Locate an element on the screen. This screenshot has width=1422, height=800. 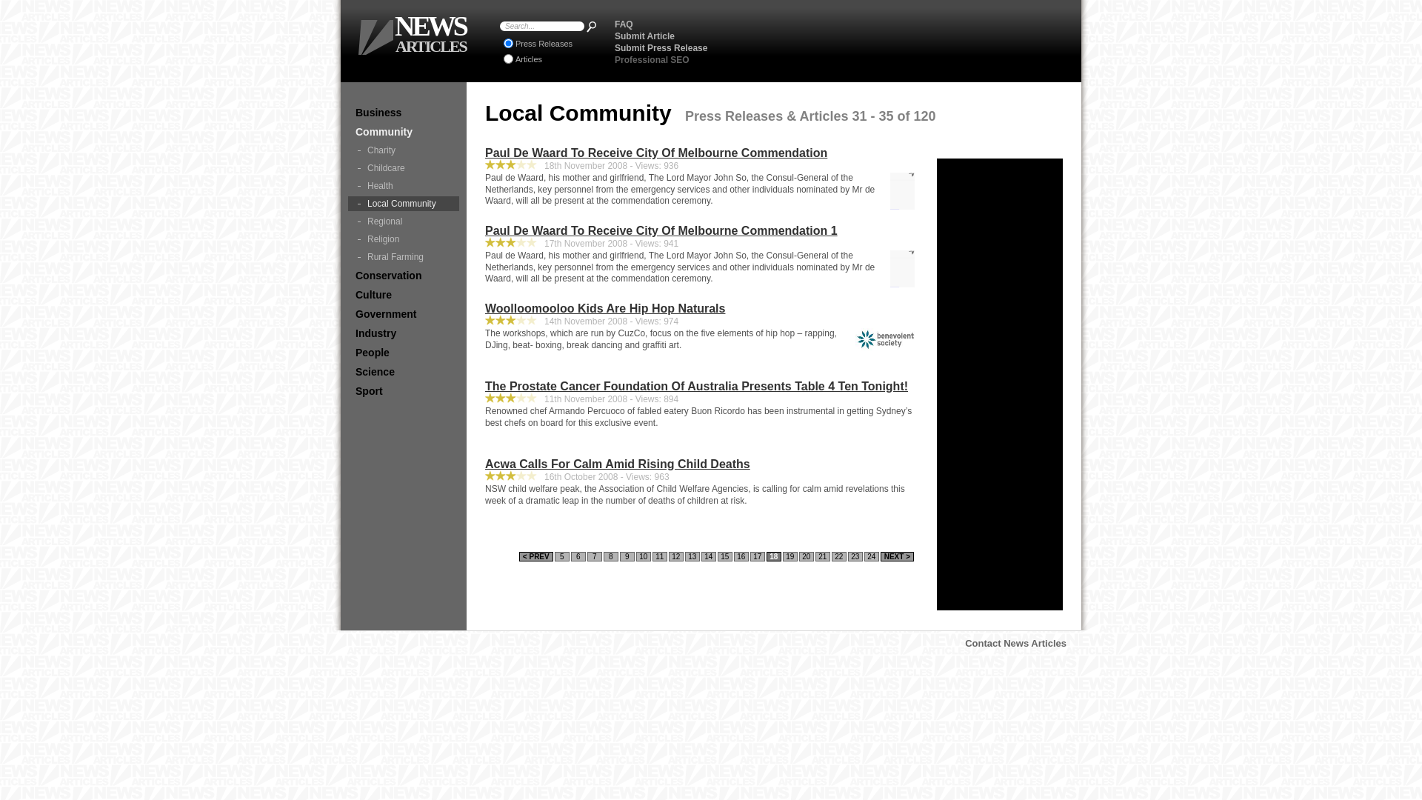
Childcare is located at coordinates (404, 168).